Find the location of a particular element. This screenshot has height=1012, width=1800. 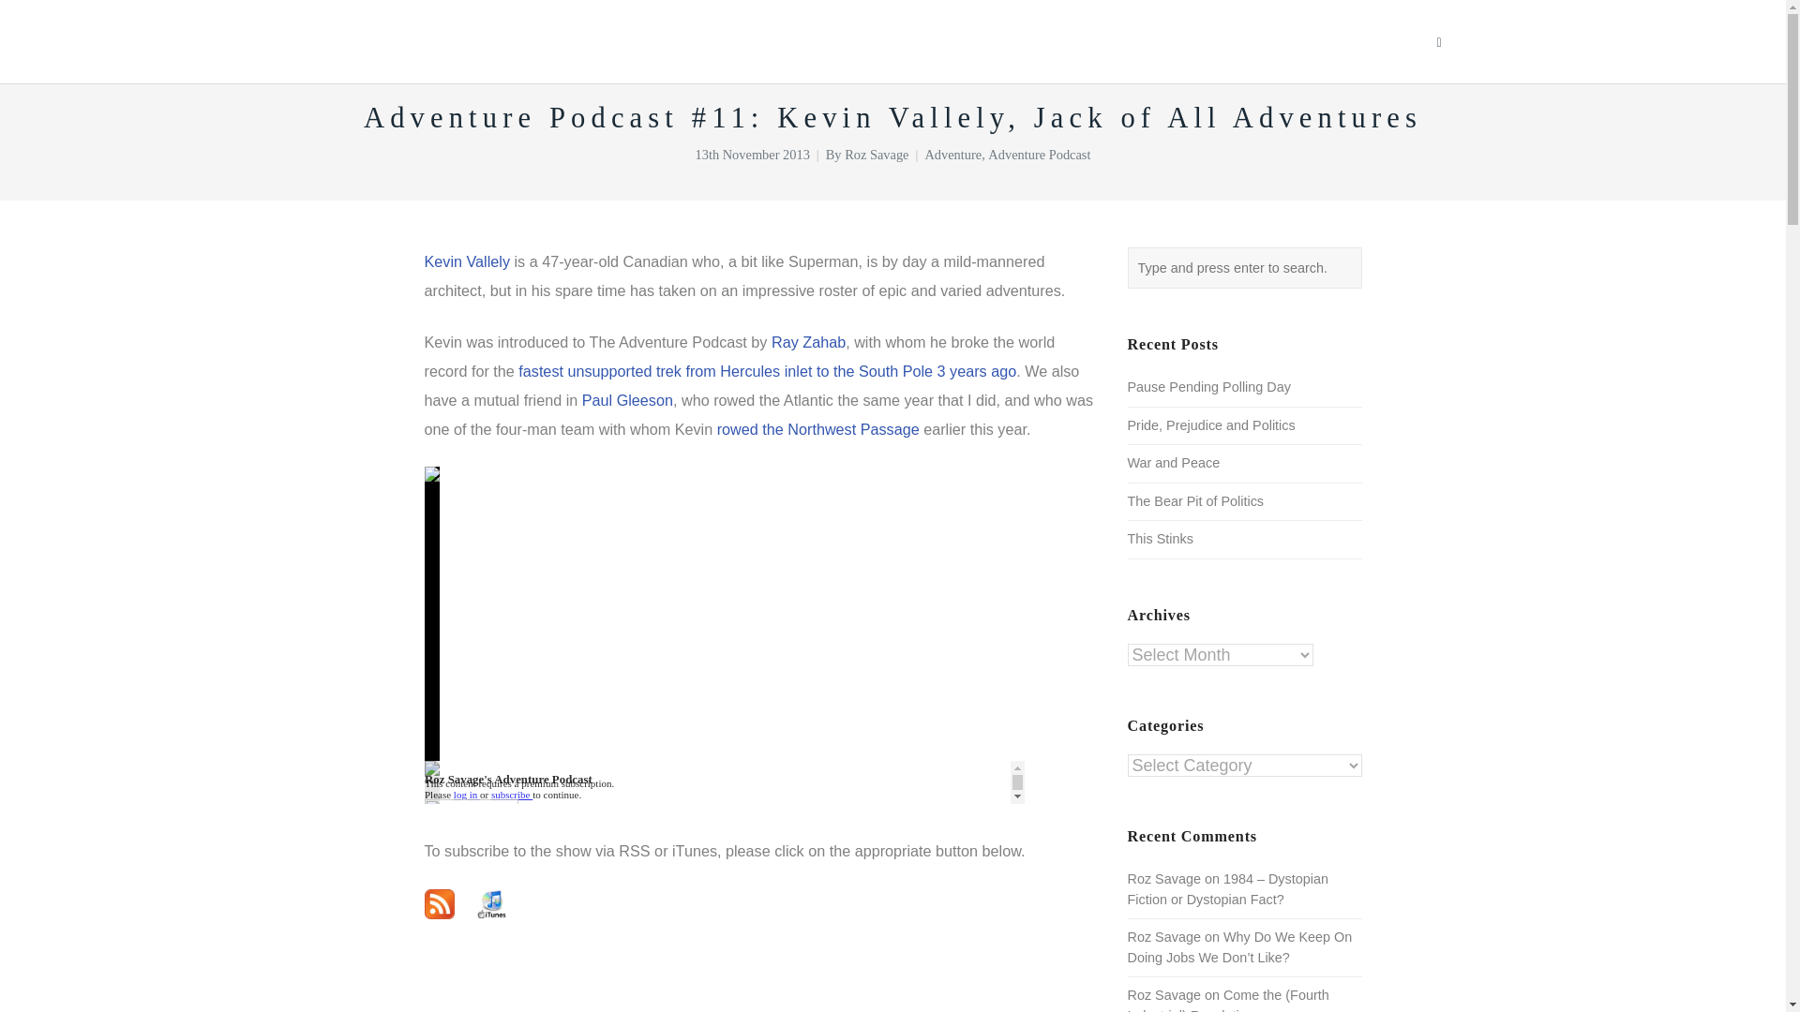

Paul Gleeson is located at coordinates (627, 399).